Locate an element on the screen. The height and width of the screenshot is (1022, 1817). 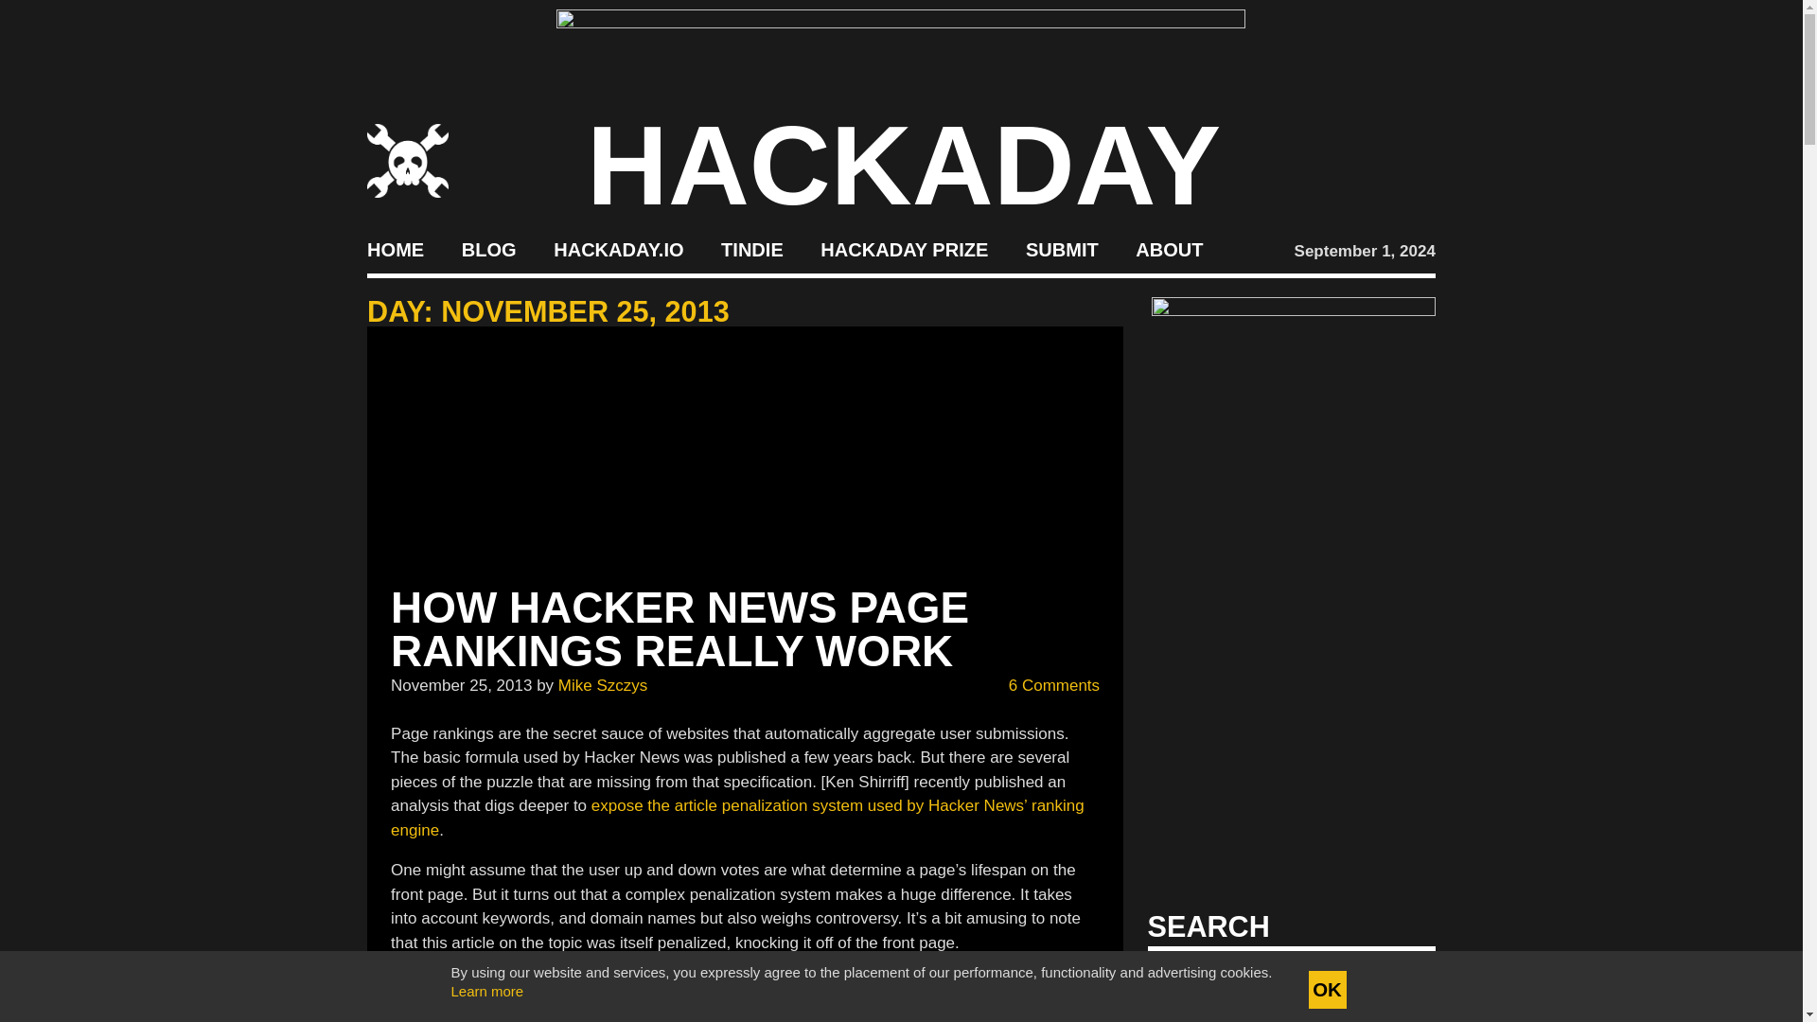
BLOG is located at coordinates (488, 250).